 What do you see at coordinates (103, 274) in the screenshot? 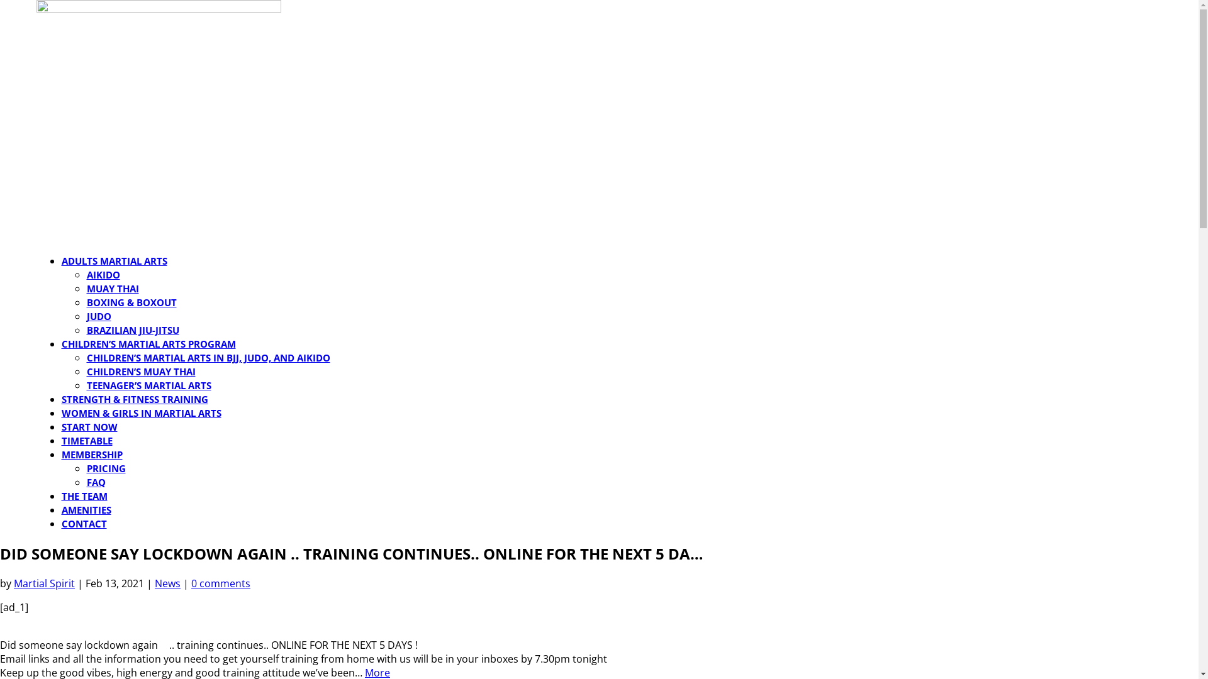
I see `AIKIDO` at bounding box center [103, 274].